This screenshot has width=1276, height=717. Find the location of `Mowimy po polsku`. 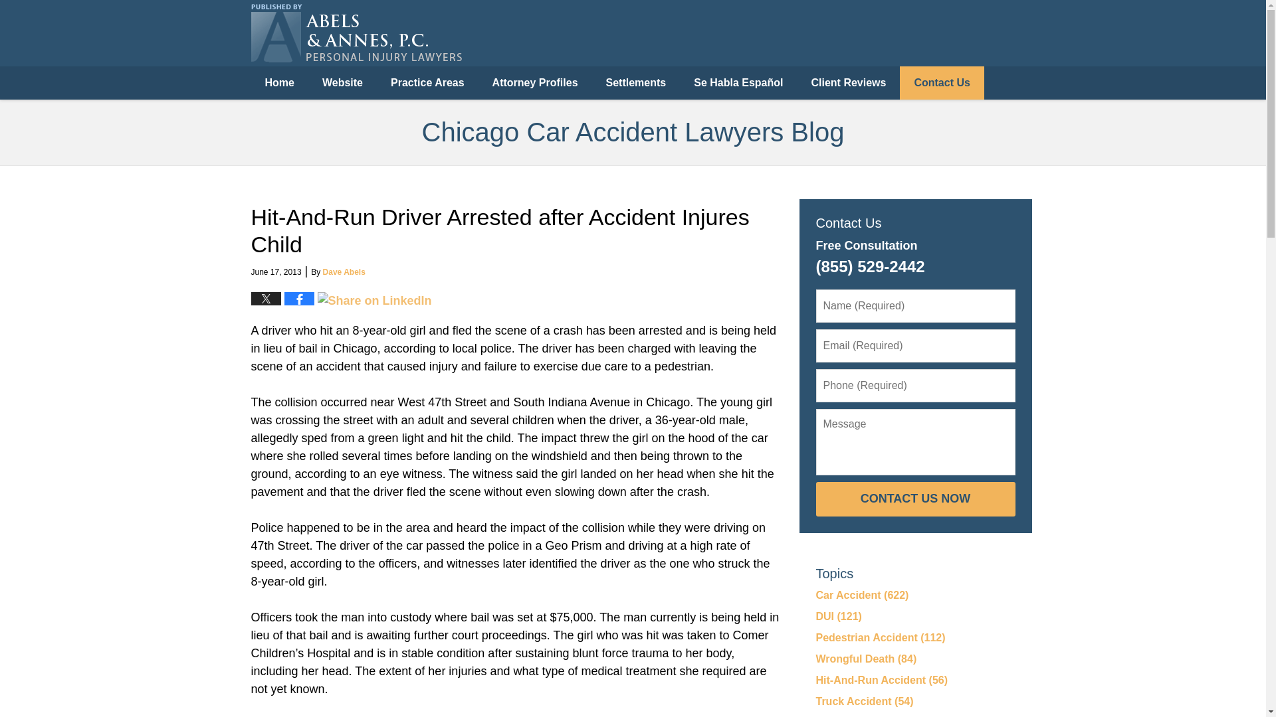

Mowimy po polsku is located at coordinates (828, 54).